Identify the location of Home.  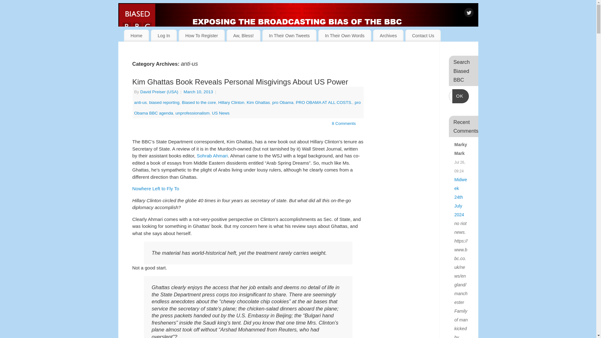
(136, 36).